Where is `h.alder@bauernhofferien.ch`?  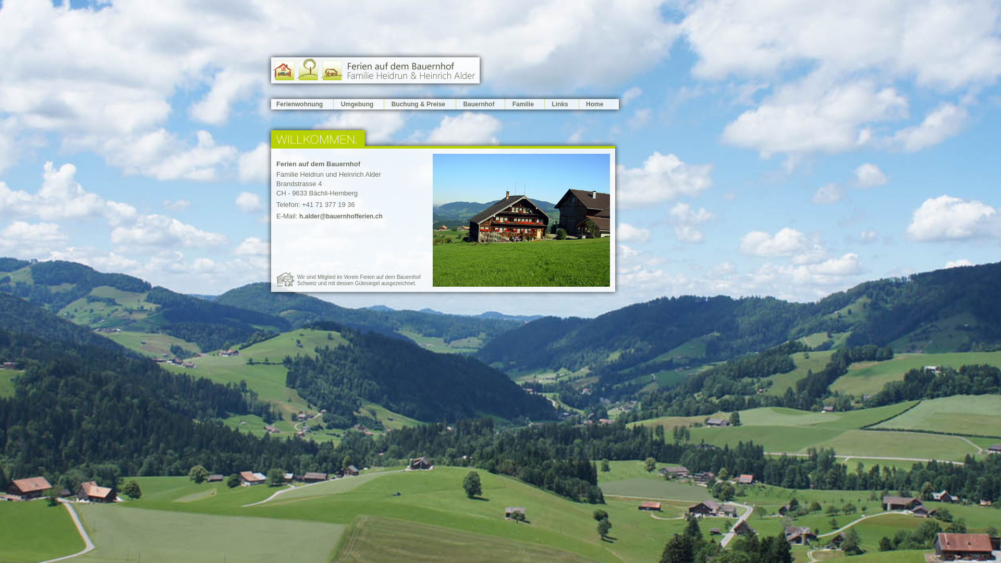 h.alder@bauernhofferien.ch is located at coordinates (341, 216).